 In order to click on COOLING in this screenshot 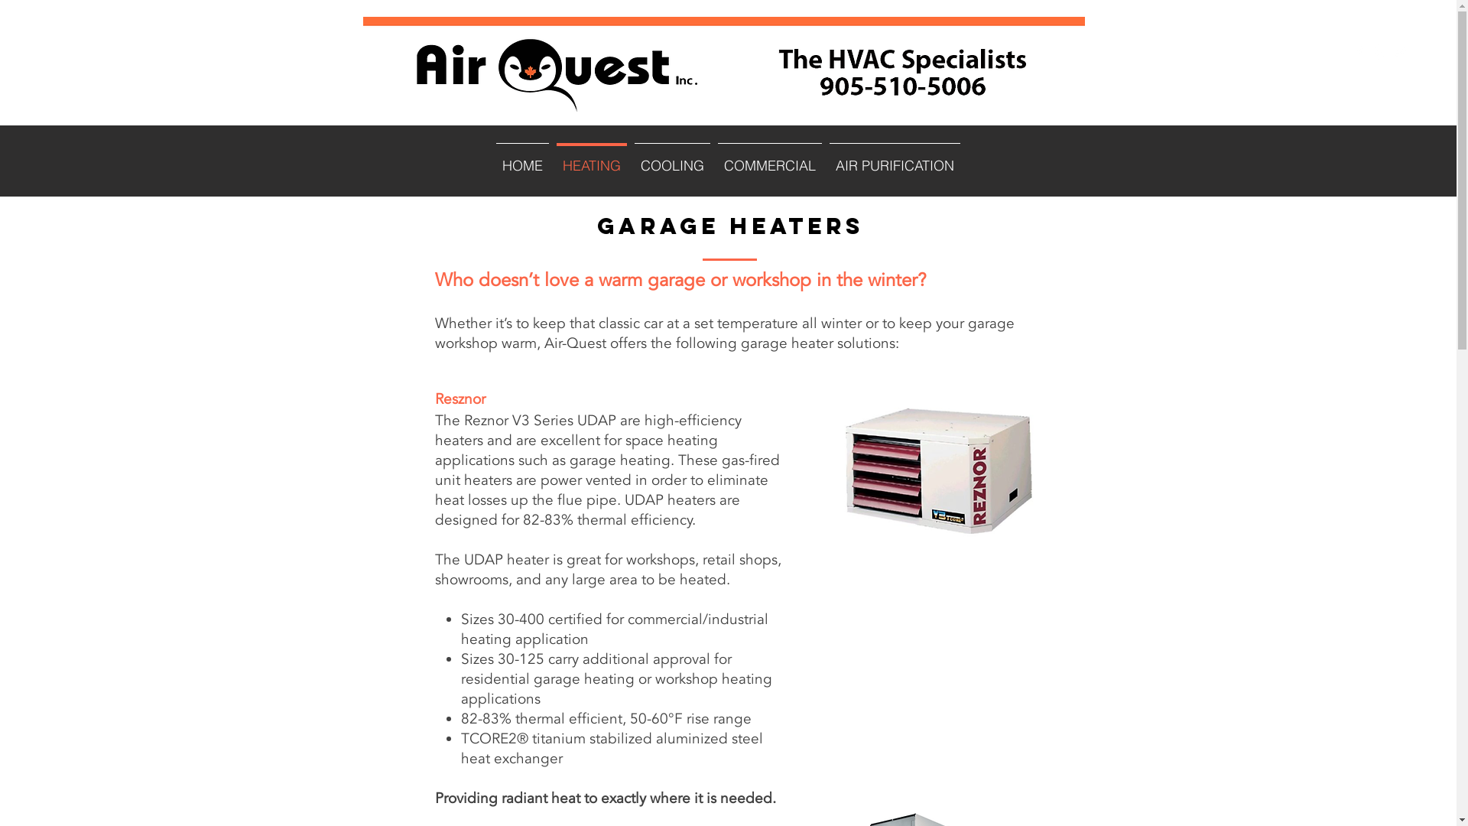, I will do `click(673, 158)`.